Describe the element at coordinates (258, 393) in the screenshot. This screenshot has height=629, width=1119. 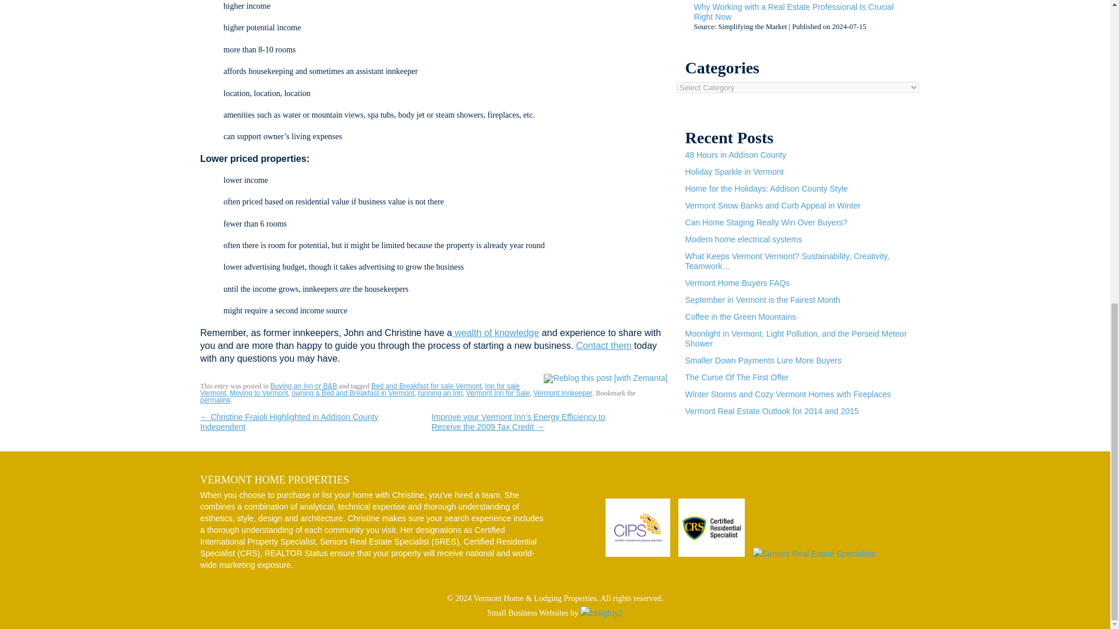
I see `Moving to Vermont` at that location.